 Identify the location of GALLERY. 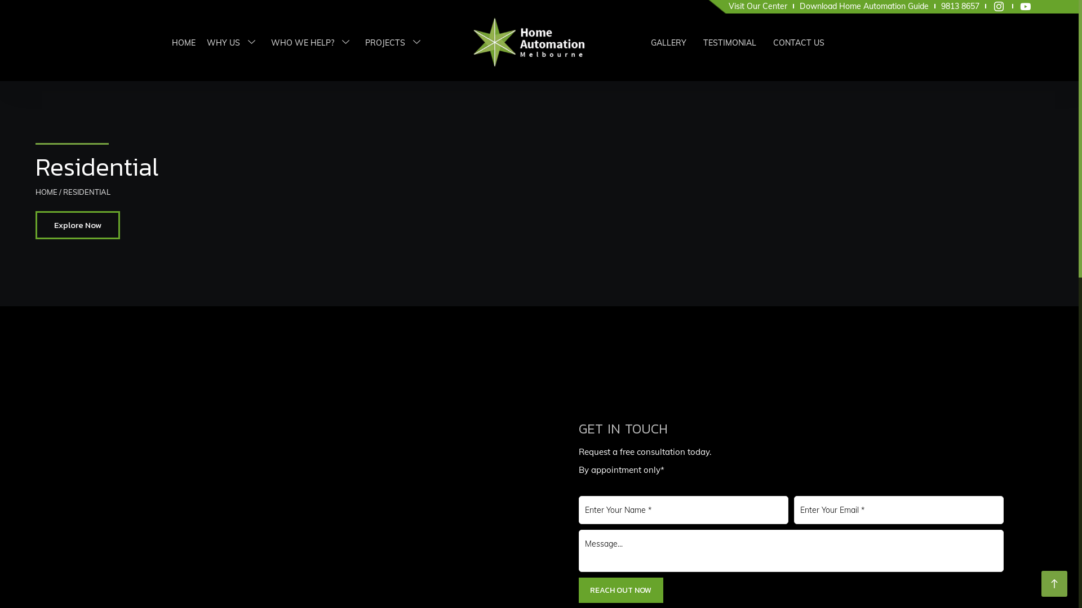
(668, 43).